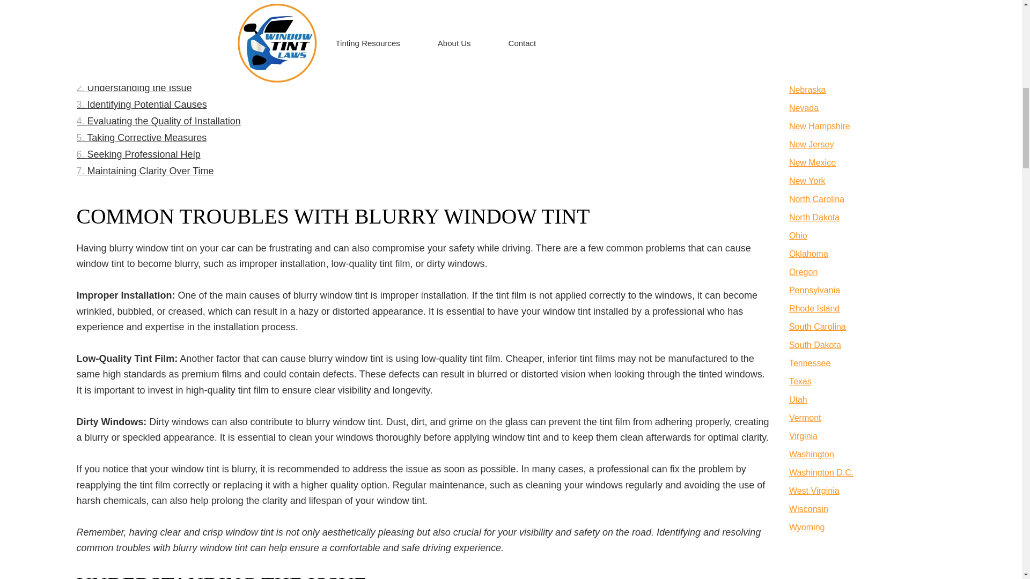 The image size is (1030, 579). Describe the element at coordinates (158, 121) in the screenshot. I see `Evaluating the Quality of Installation` at that location.